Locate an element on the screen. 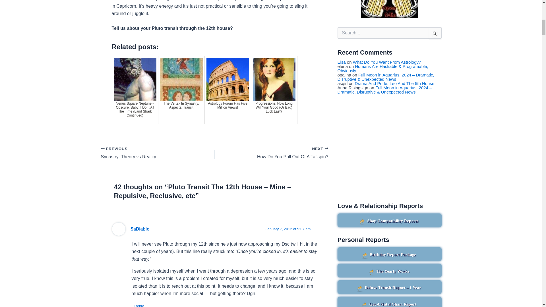 The height and width of the screenshot is (307, 546). Search is located at coordinates (435, 33).